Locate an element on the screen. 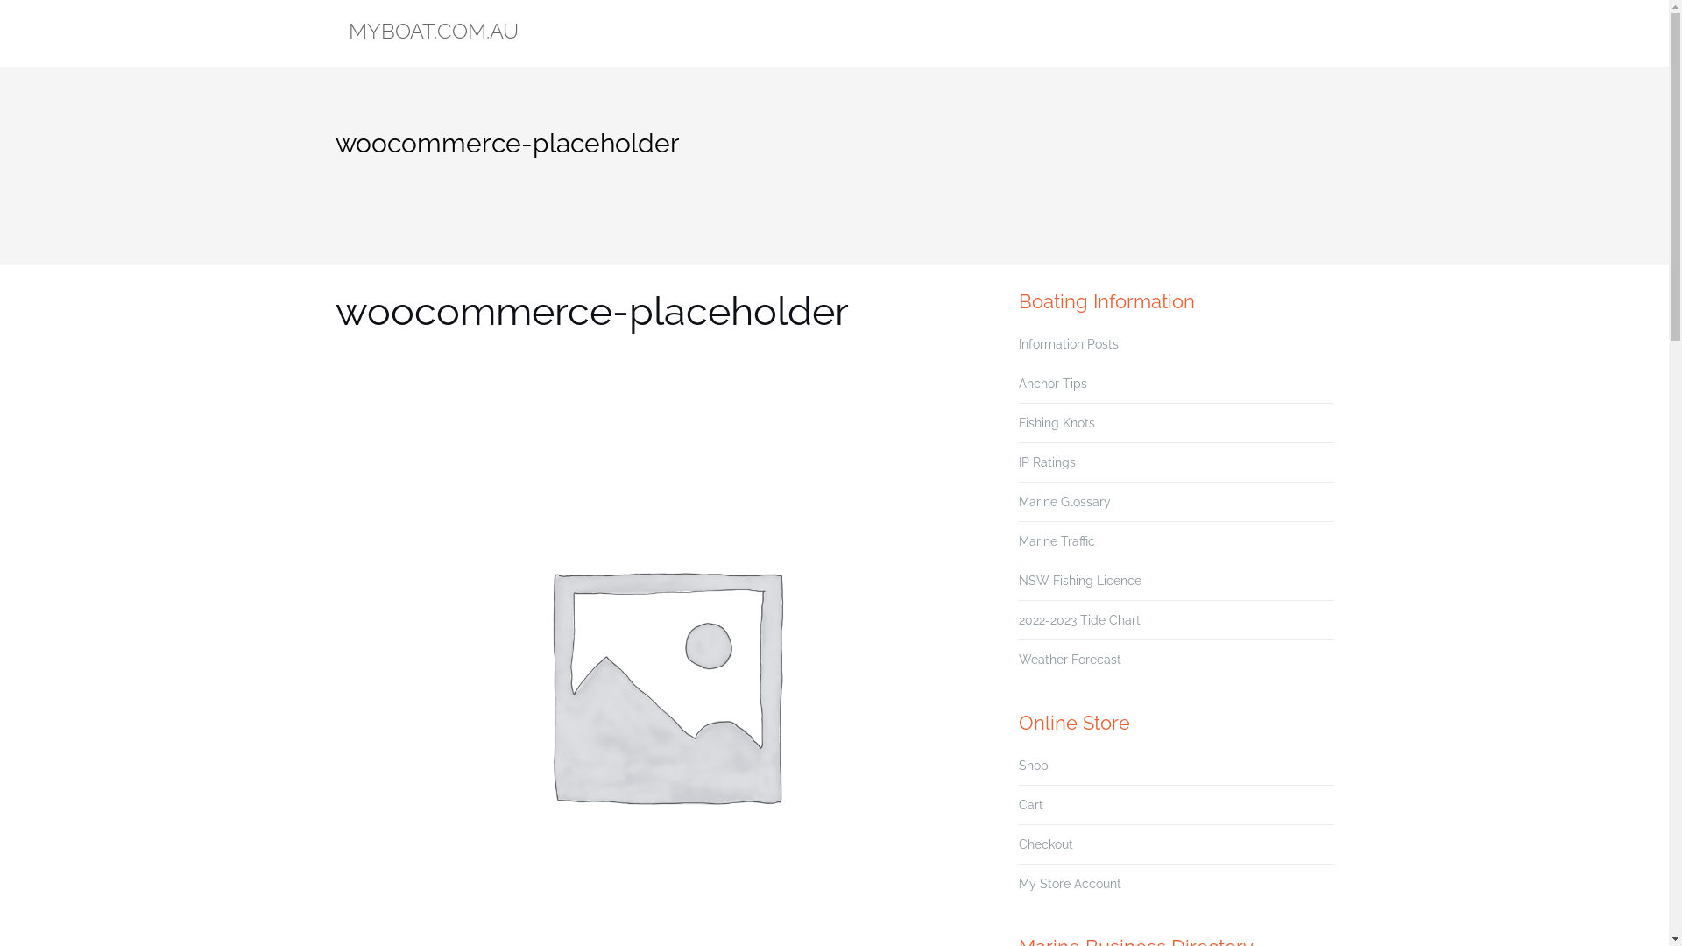 The image size is (1682, 946). MYBOAT.COM.AU is located at coordinates (434, 33).